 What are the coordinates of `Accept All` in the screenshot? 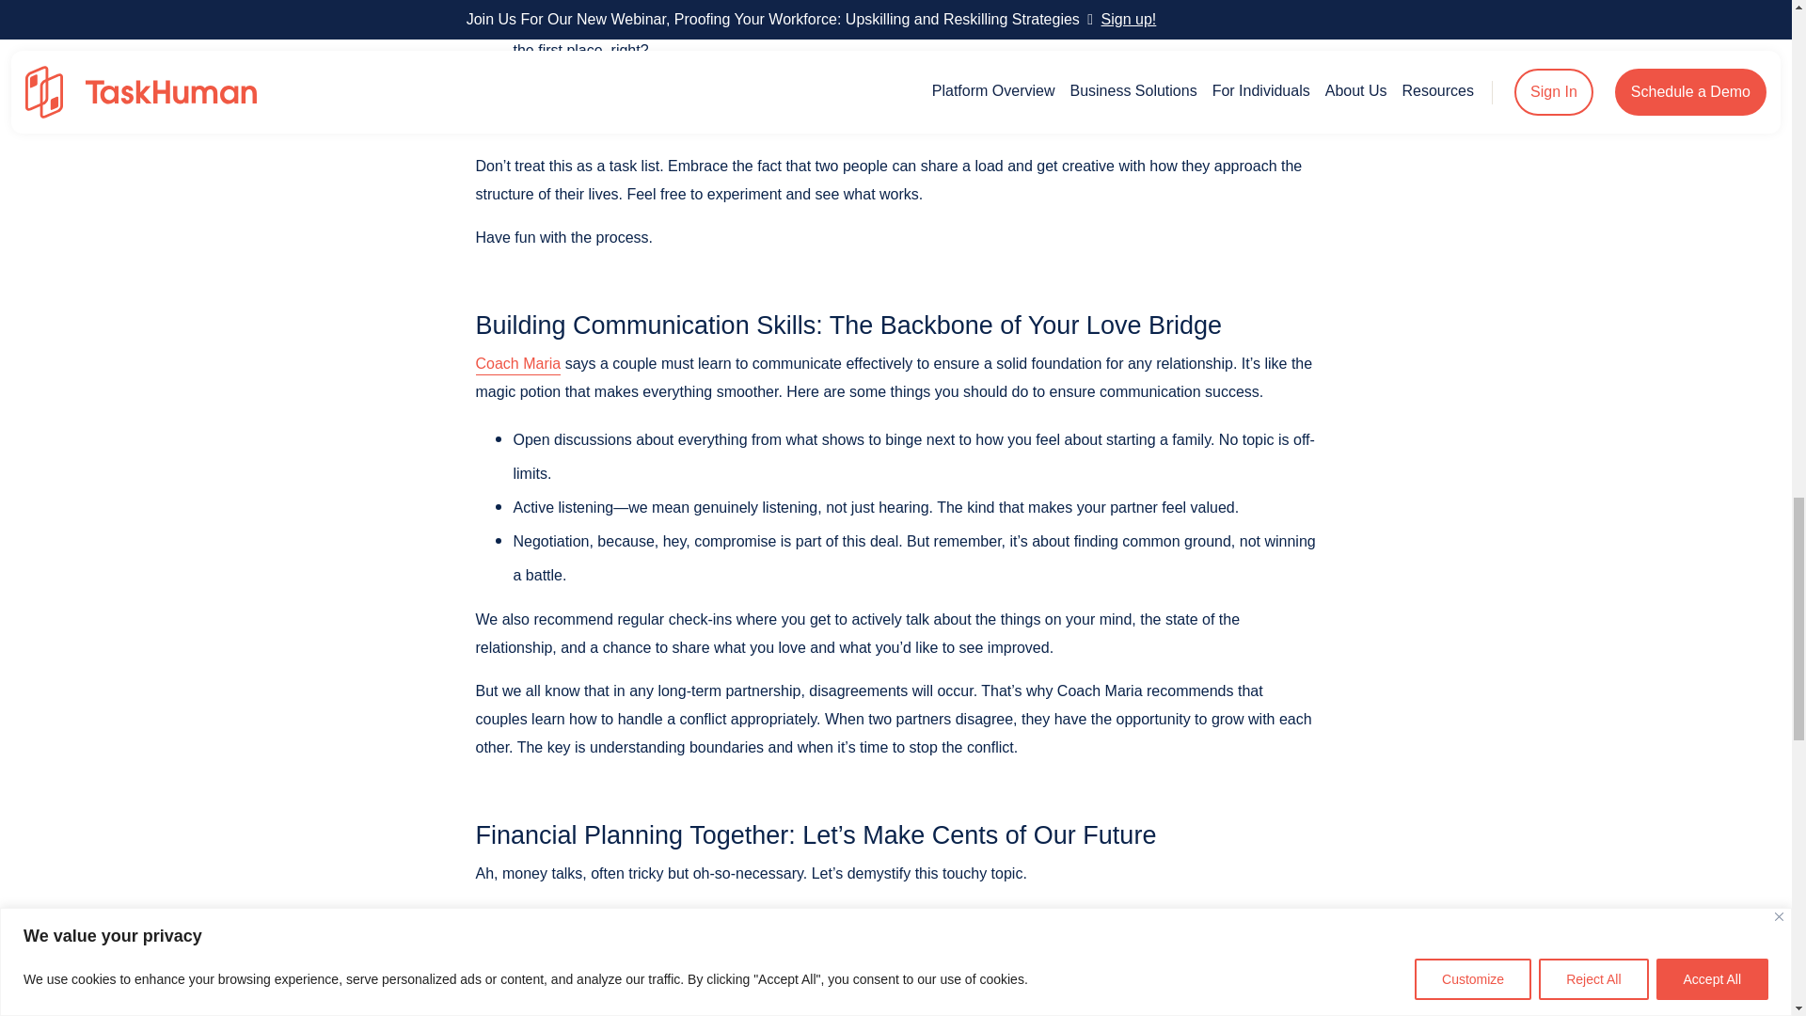 It's located at (262, 40).